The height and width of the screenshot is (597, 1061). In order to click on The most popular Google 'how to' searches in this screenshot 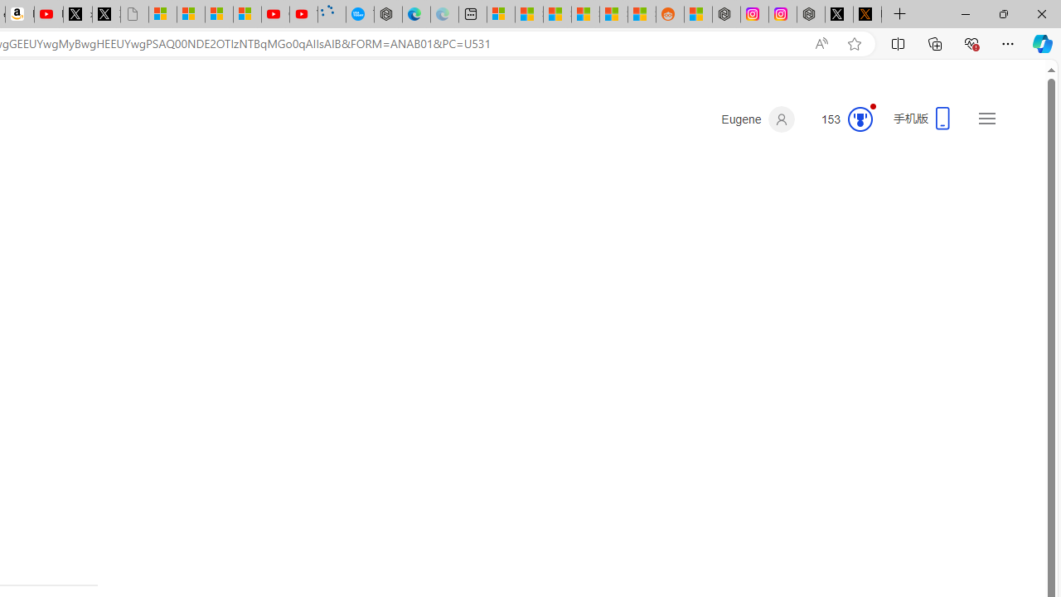, I will do `click(360, 15)`.